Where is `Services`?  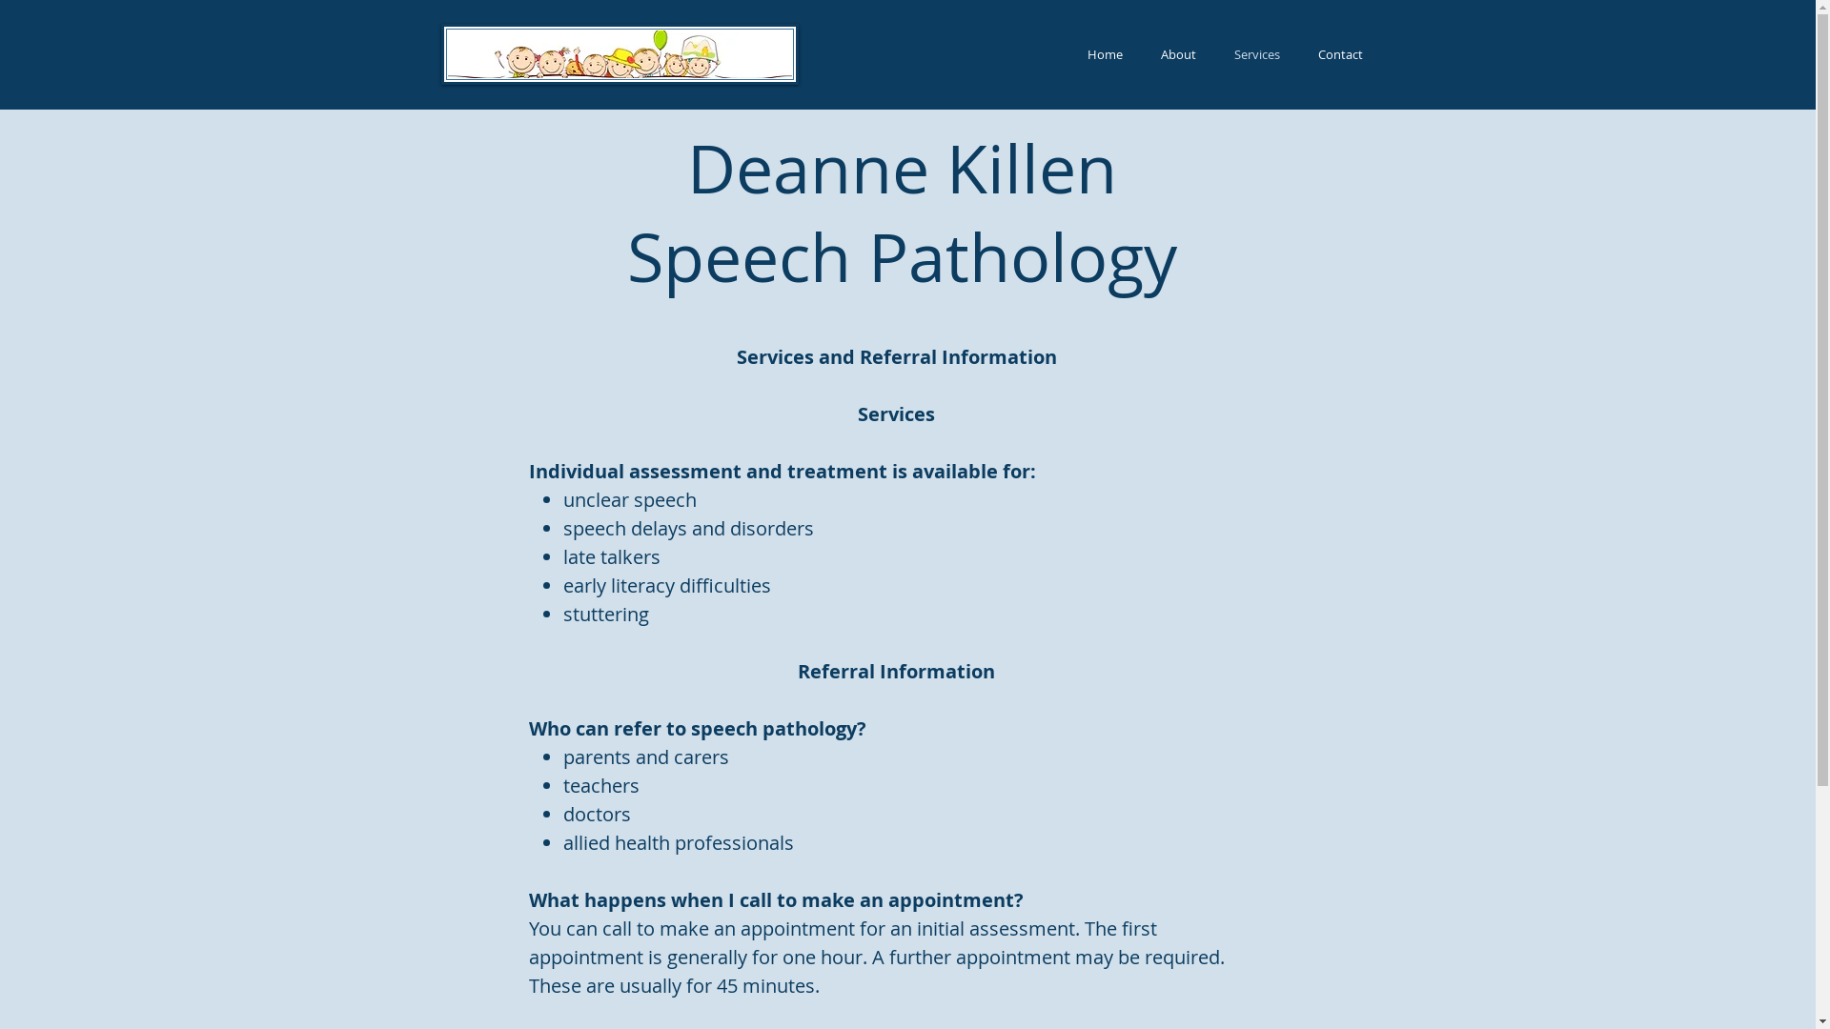 Services is located at coordinates (1256, 54).